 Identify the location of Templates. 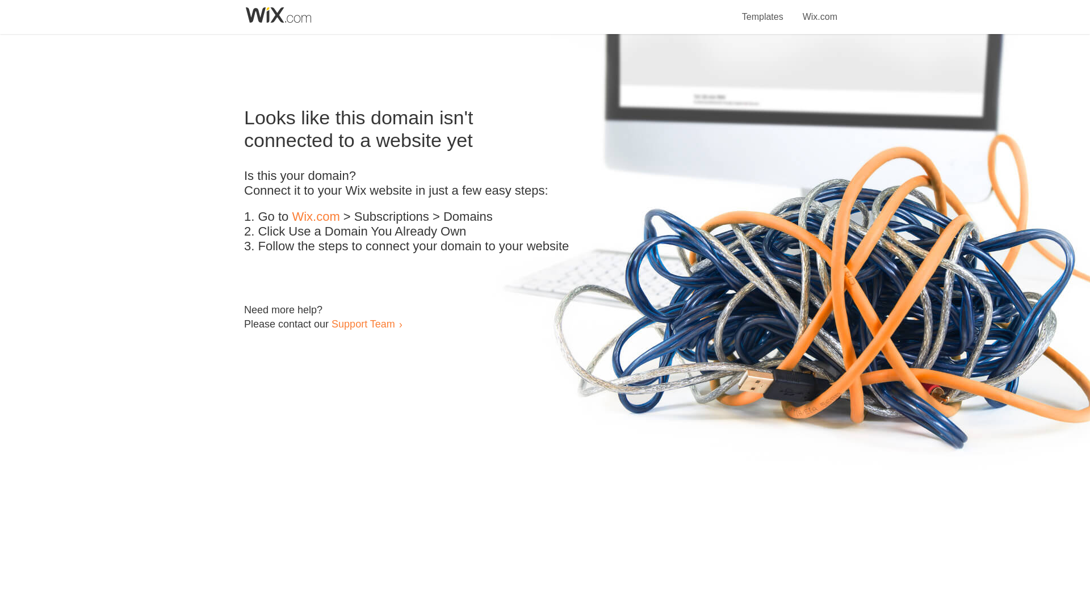
(763, 10).